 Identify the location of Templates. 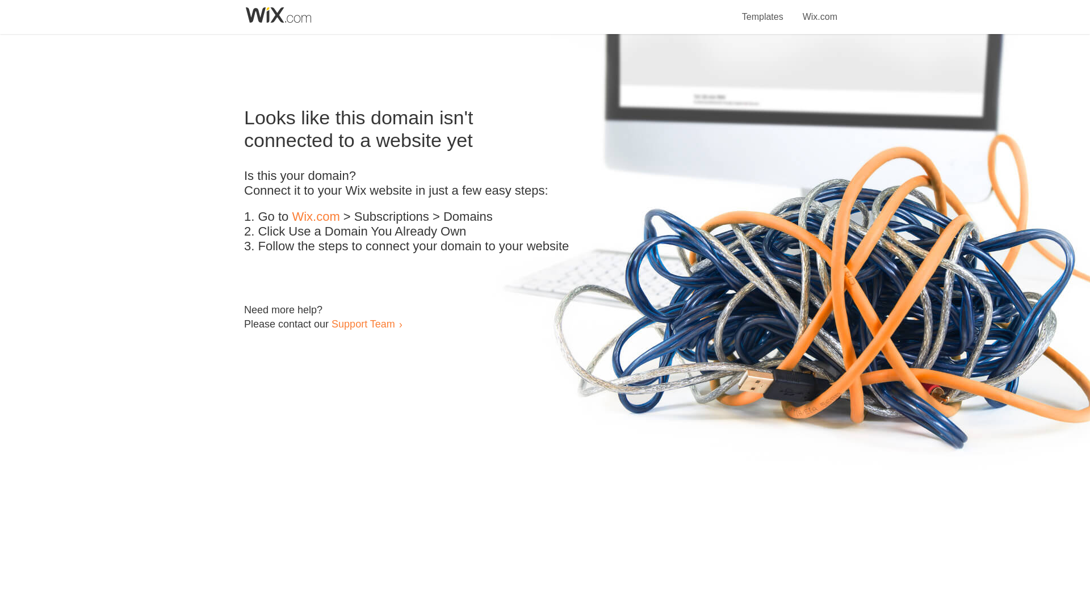
(763, 10).